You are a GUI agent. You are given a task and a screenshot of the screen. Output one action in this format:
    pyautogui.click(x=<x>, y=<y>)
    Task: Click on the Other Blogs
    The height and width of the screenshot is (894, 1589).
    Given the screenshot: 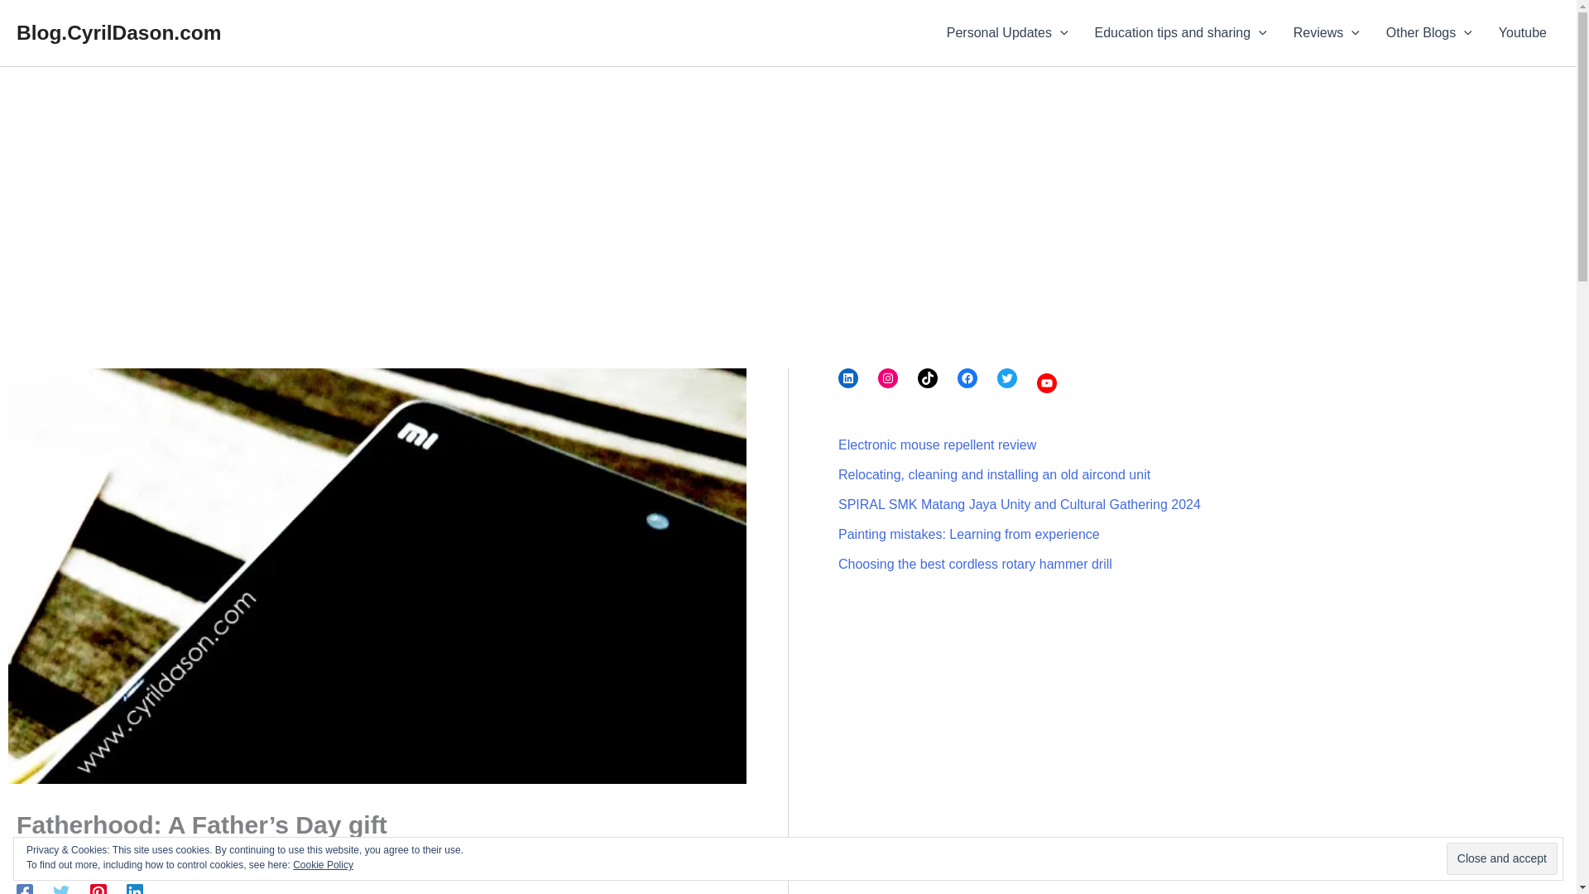 What is the action you would take?
    pyautogui.click(x=1428, y=33)
    